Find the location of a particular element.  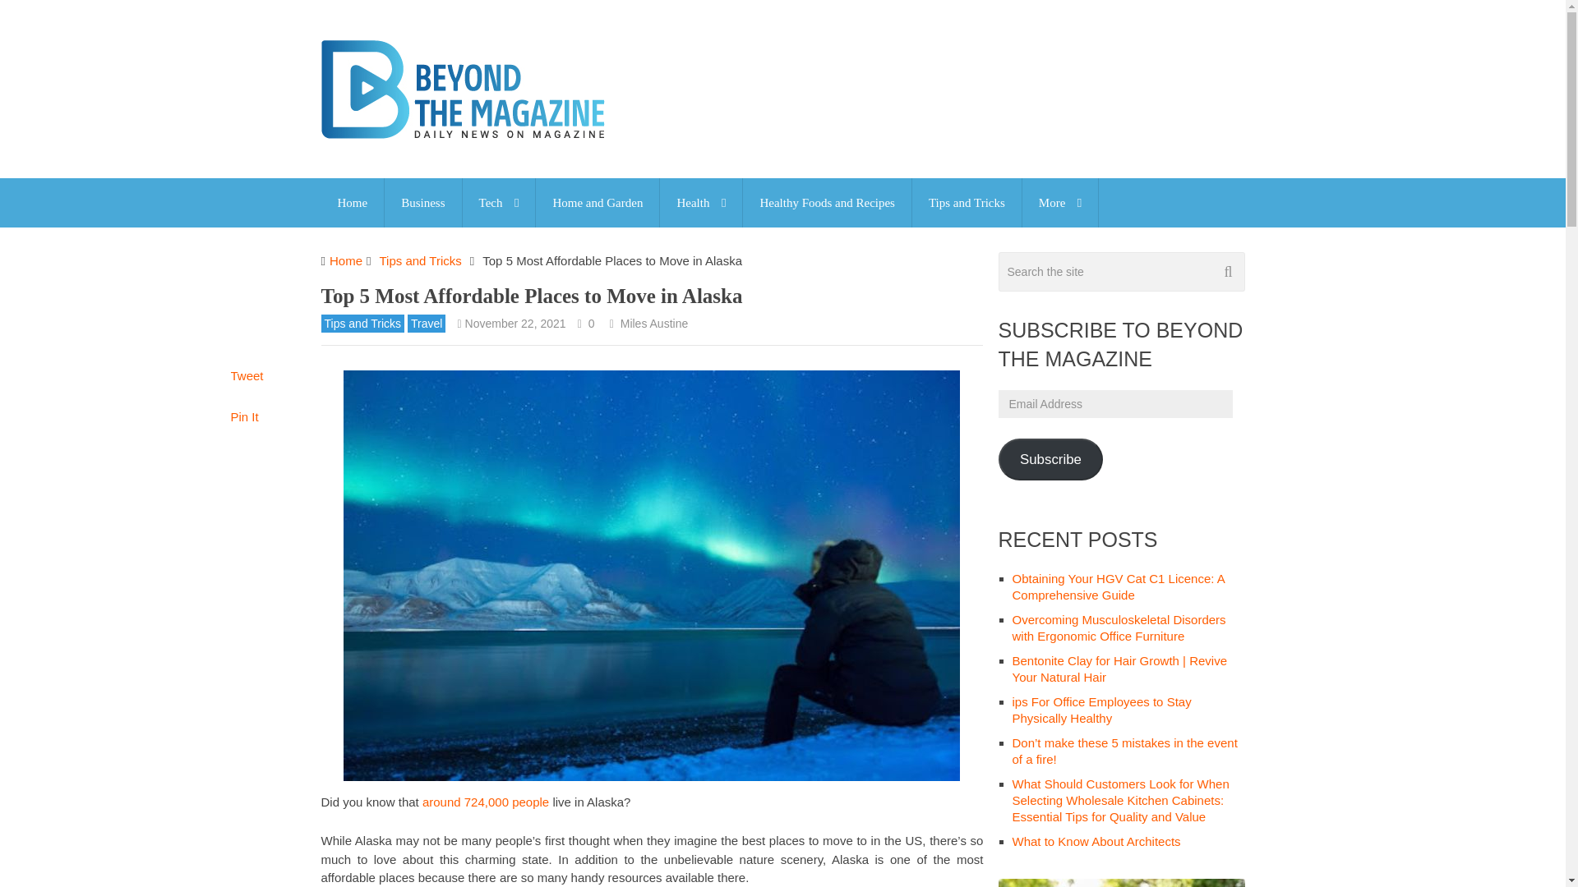

More is located at coordinates (1060, 202).